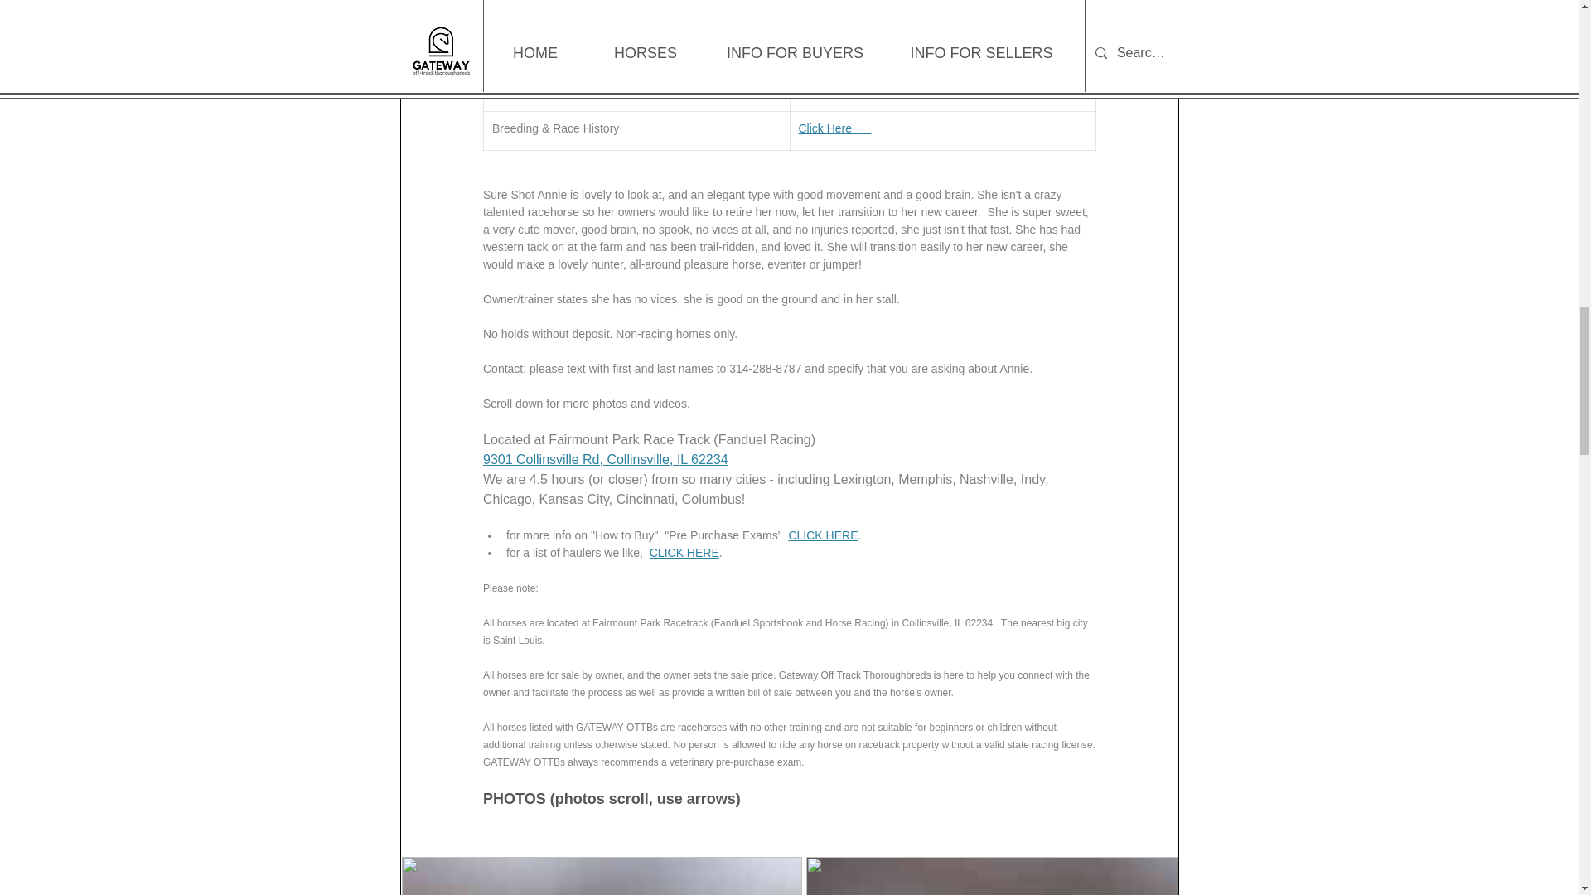 Image resolution: width=1591 pixels, height=895 pixels. Describe the element at coordinates (834, 128) in the screenshot. I see `Click Here      ` at that location.